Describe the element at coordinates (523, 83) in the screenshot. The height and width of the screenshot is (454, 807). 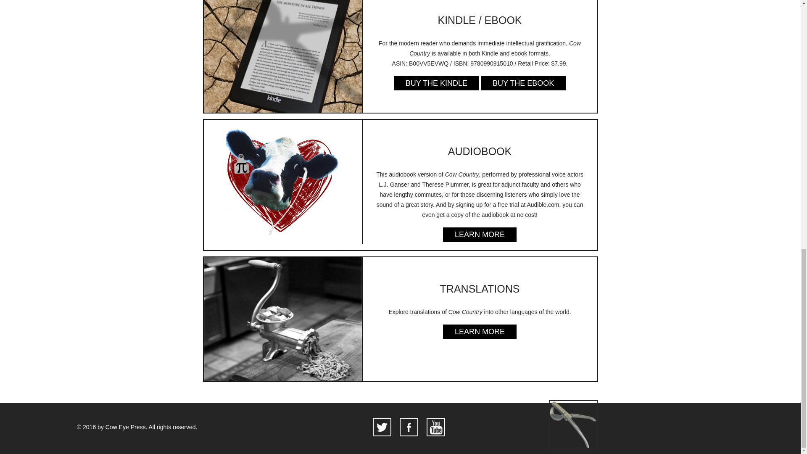
I see `BUY THE EBOOK` at that location.